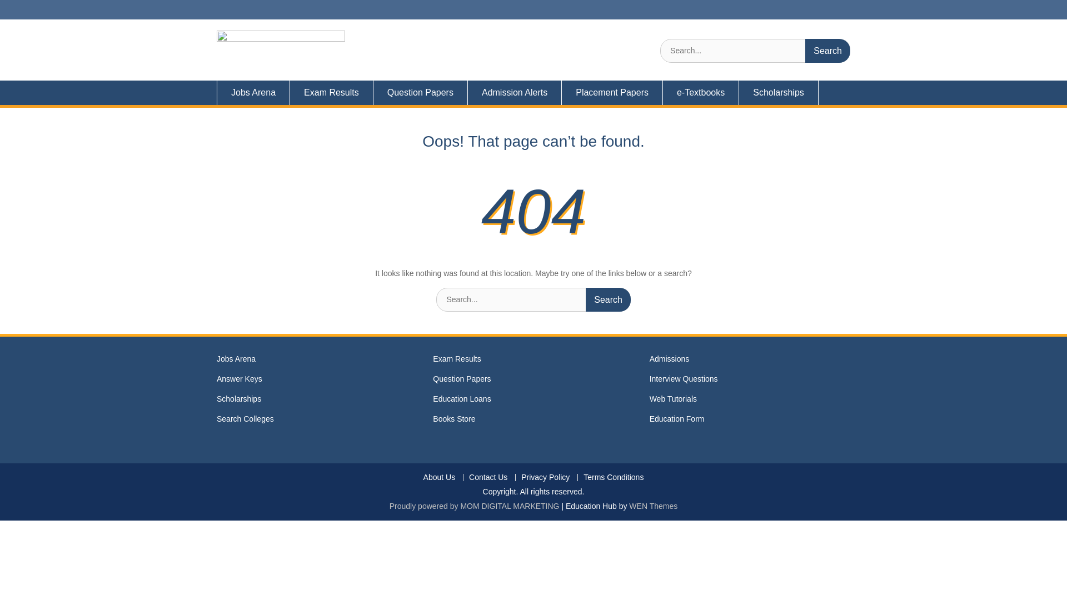 This screenshot has width=1067, height=600. I want to click on Admission Alerts, so click(515, 92).